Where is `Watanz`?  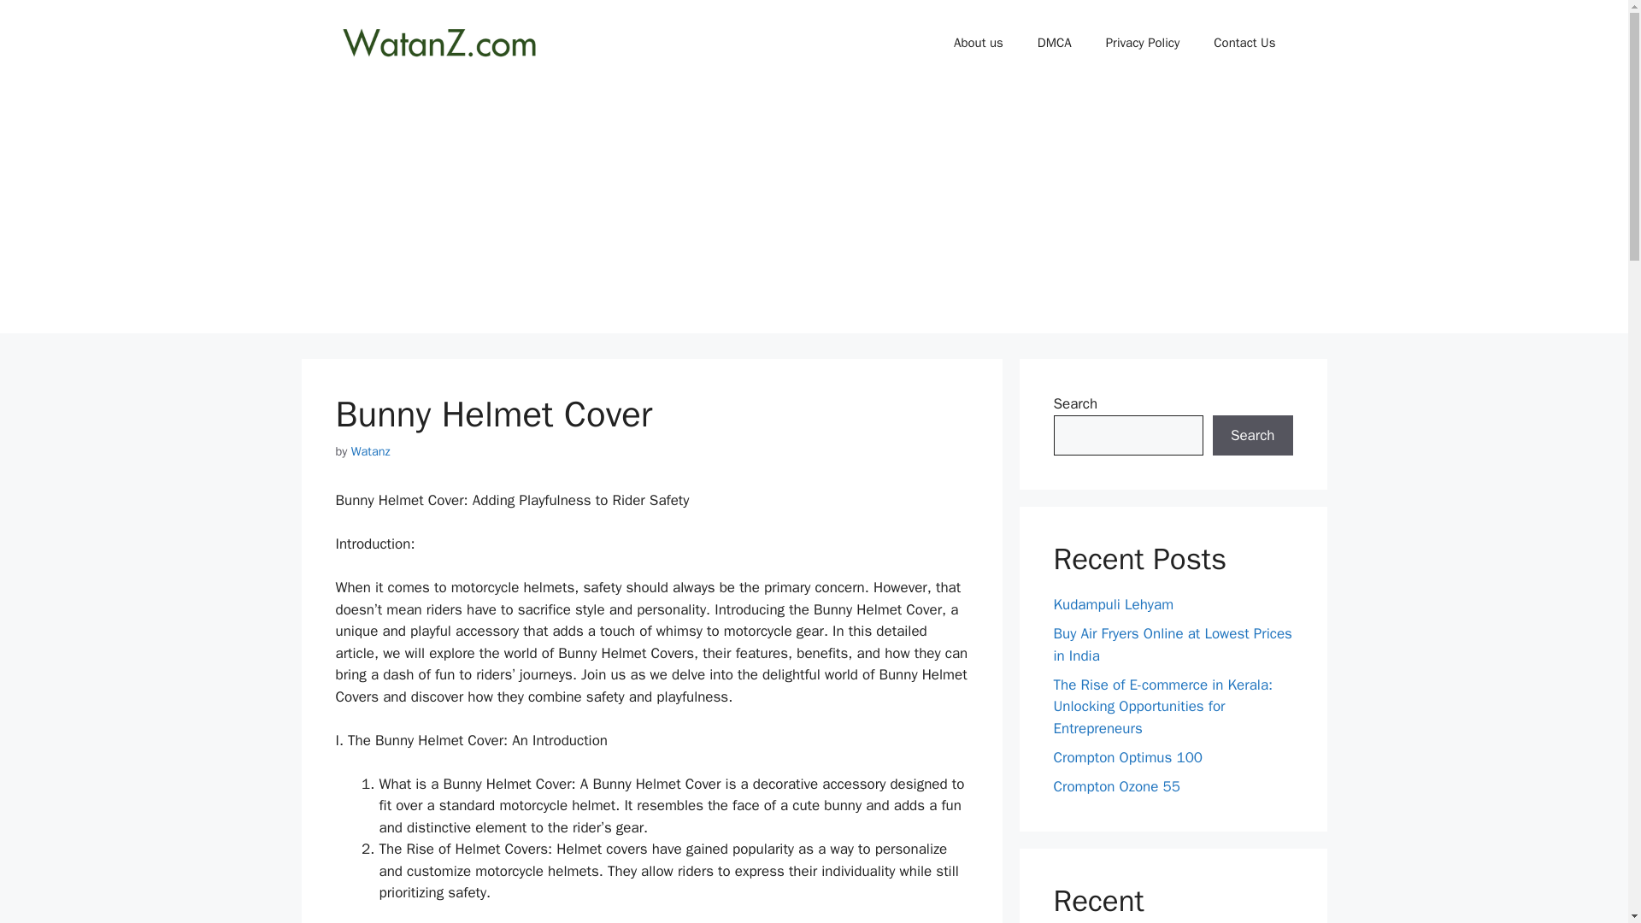 Watanz is located at coordinates (370, 451).